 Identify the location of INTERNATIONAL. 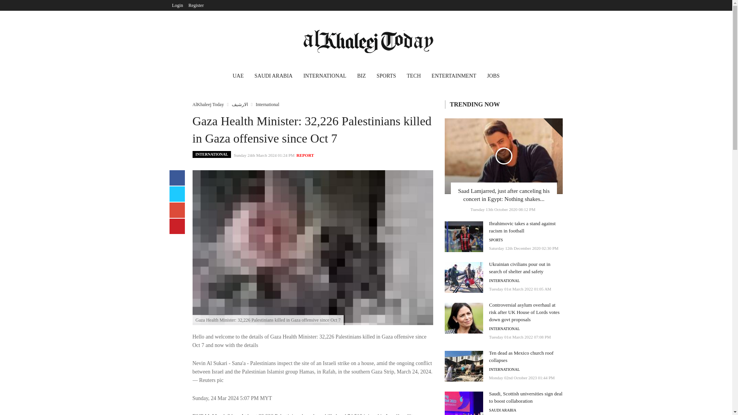
(325, 77).